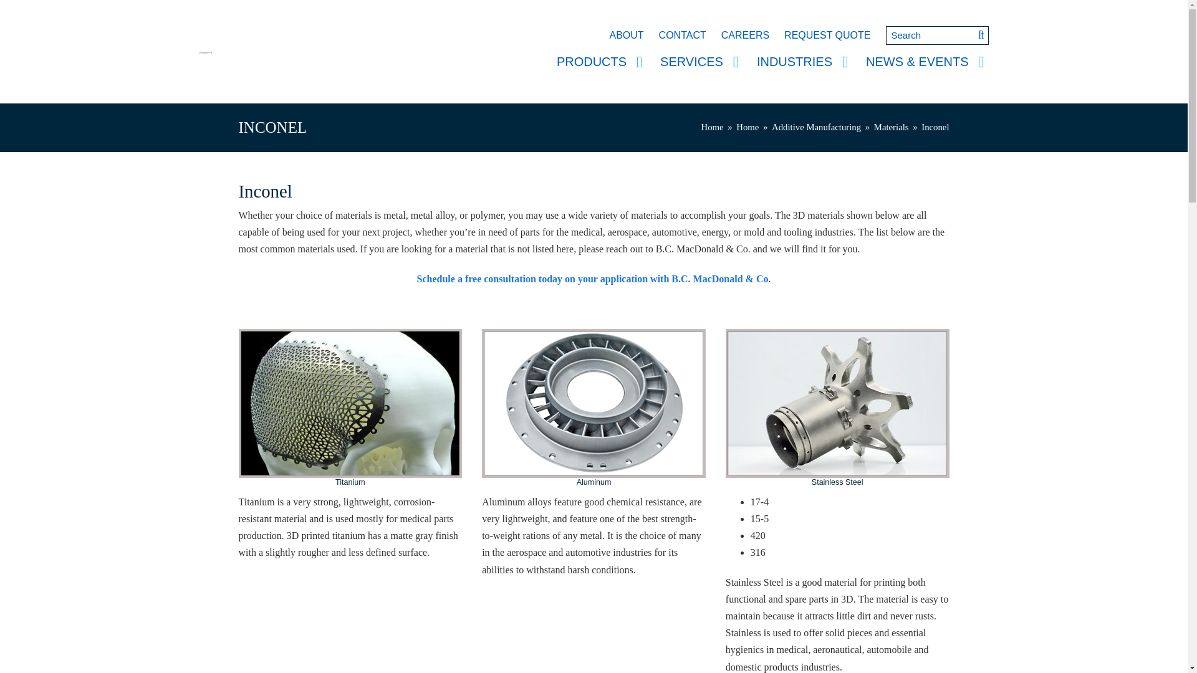 The height and width of the screenshot is (673, 1197). What do you see at coordinates (745, 35) in the screenshot?
I see `CAREERS` at bounding box center [745, 35].